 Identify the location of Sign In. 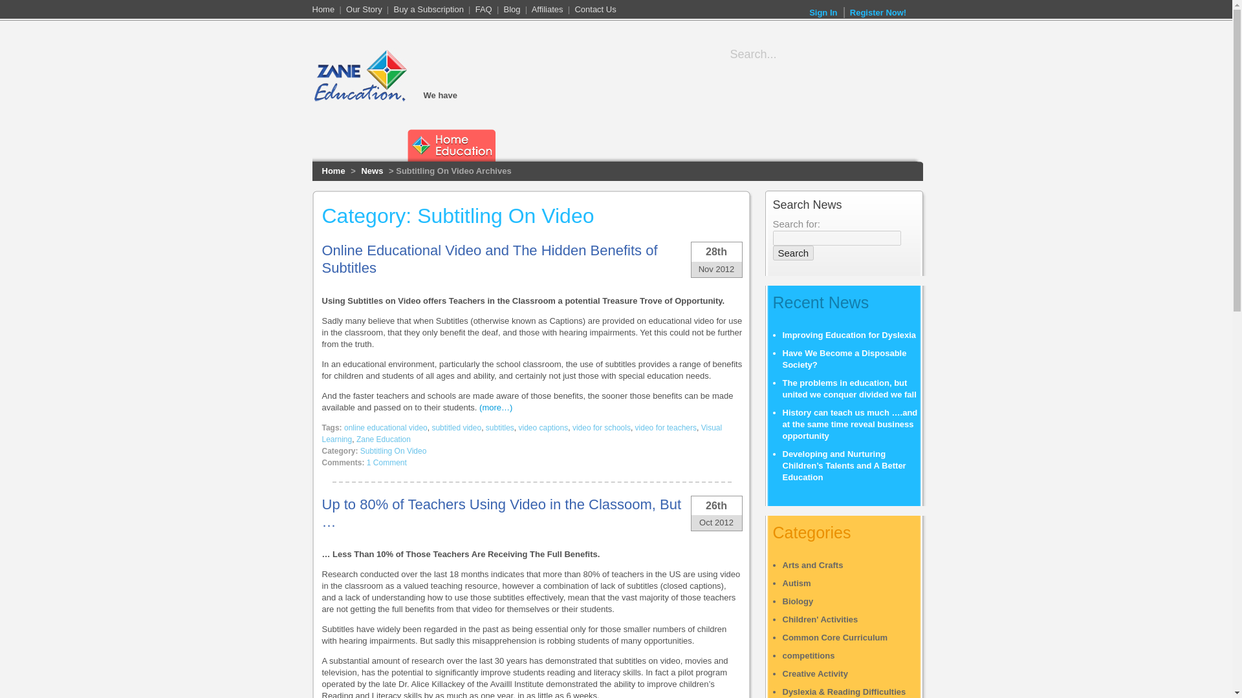
(823, 13).